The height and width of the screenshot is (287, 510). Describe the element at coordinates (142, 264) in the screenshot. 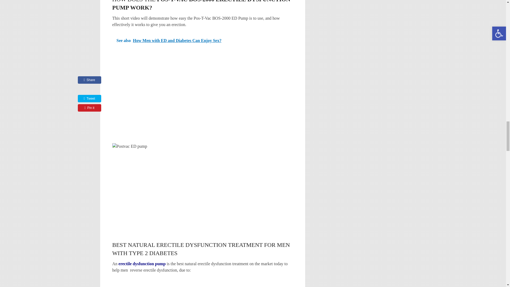

I see `erectile dysfunction pump` at that location.